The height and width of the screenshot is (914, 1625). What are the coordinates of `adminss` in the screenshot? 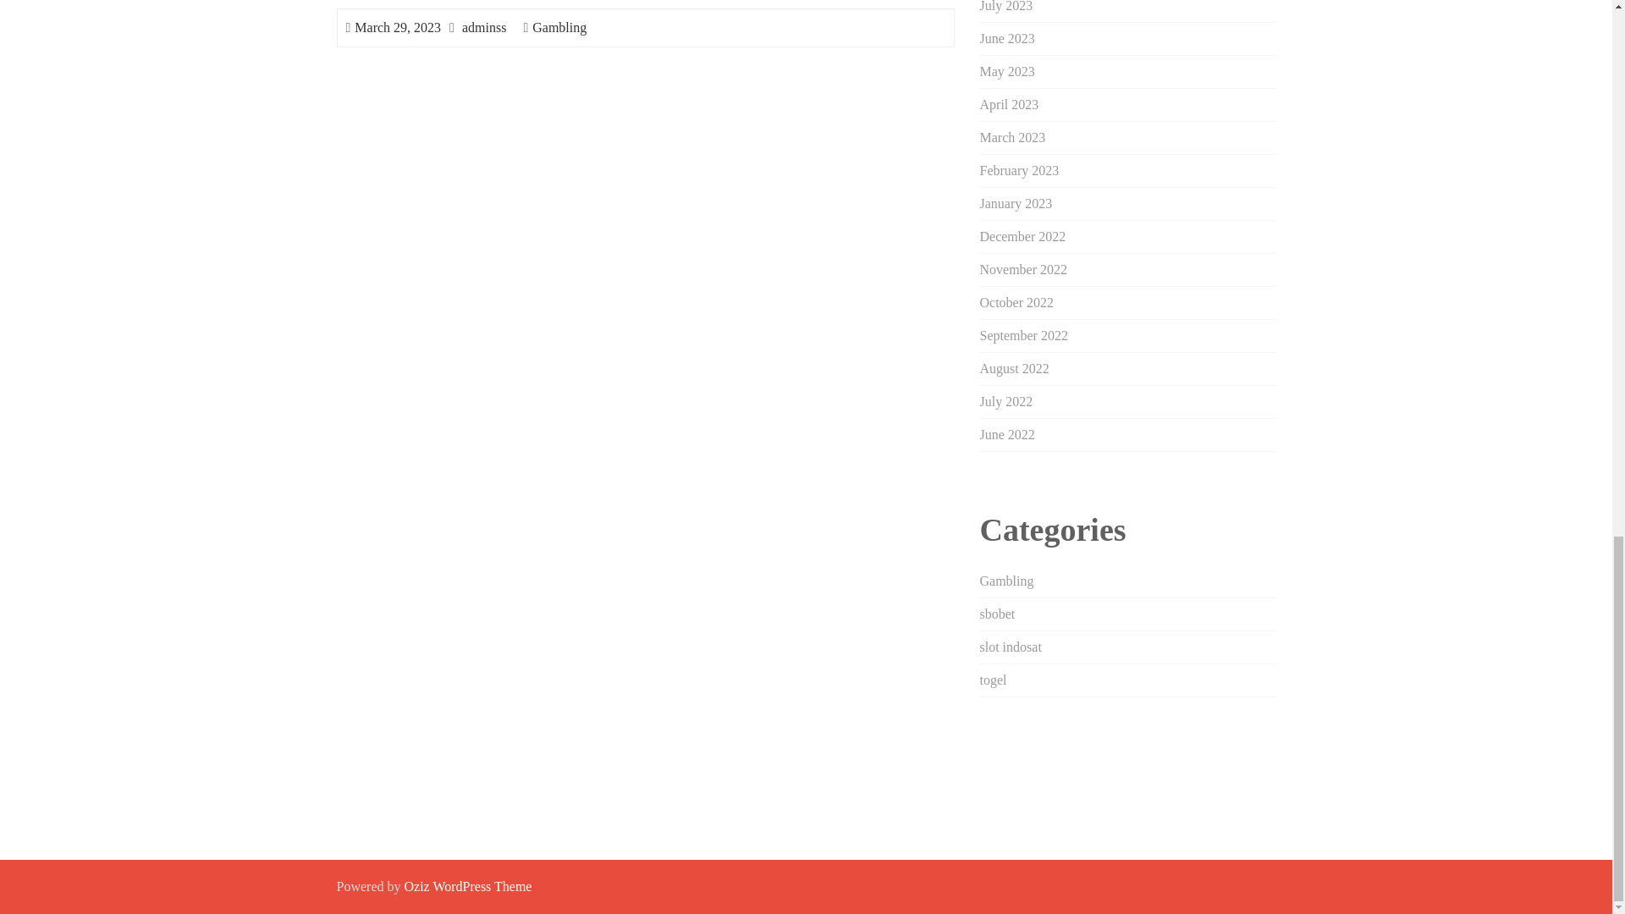 It's located at (483, 27).